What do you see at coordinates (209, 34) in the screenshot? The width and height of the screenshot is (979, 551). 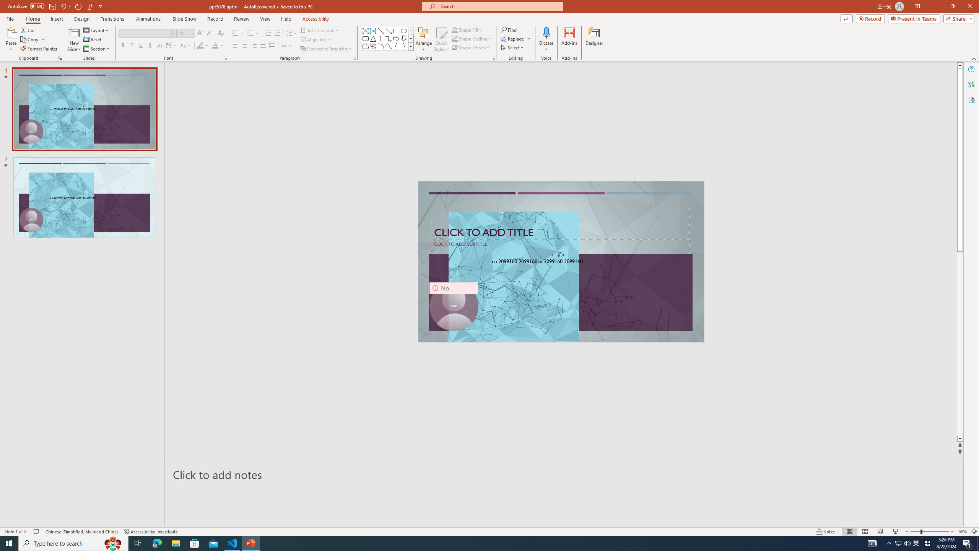 I see `Decrease Font Size` at bounding box center [209, 34].